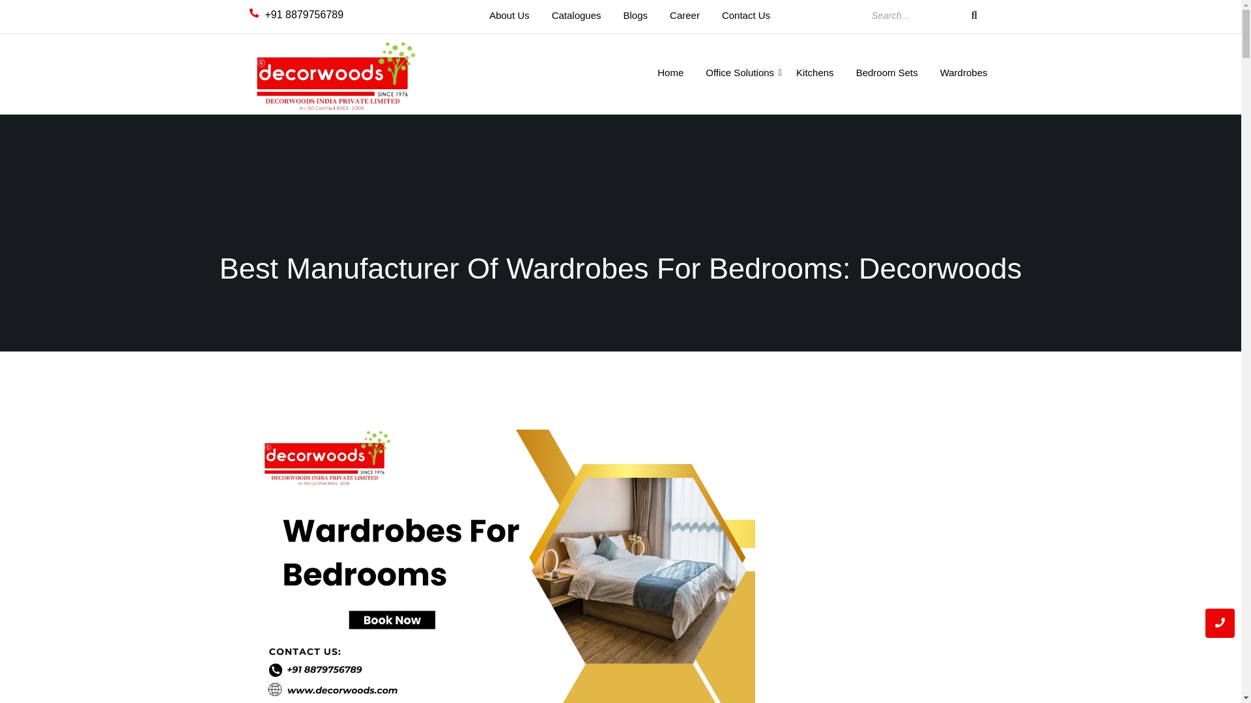 The width and height of the screenshot is (1251, 703). What do you see at coordinates (745, 16) in the screenshot?
I see `Contact Us` at bounding box center [745, 16].